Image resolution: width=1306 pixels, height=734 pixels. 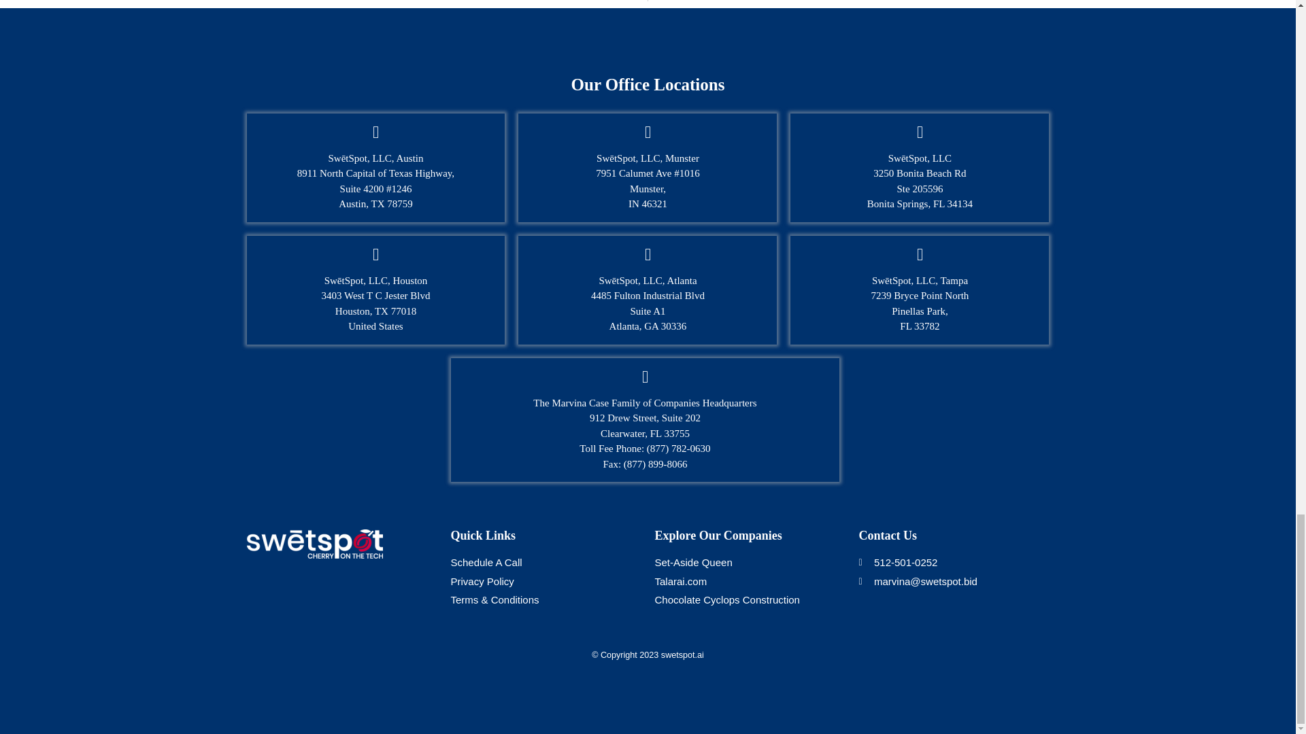 I want to click on Chocolate Cyclops Construction, so click(x=750, y=600).